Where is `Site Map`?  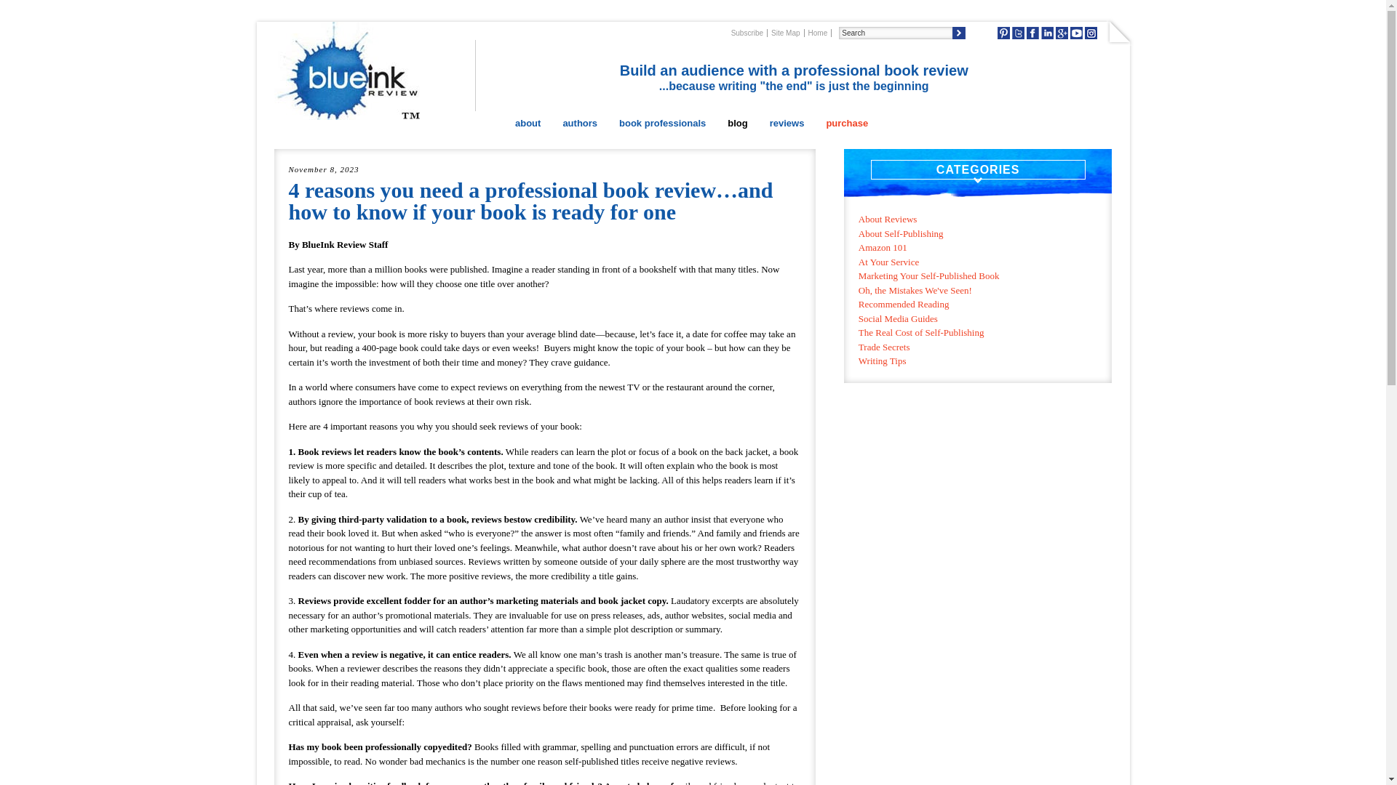
Site Map is located at coordinates (786, 32).